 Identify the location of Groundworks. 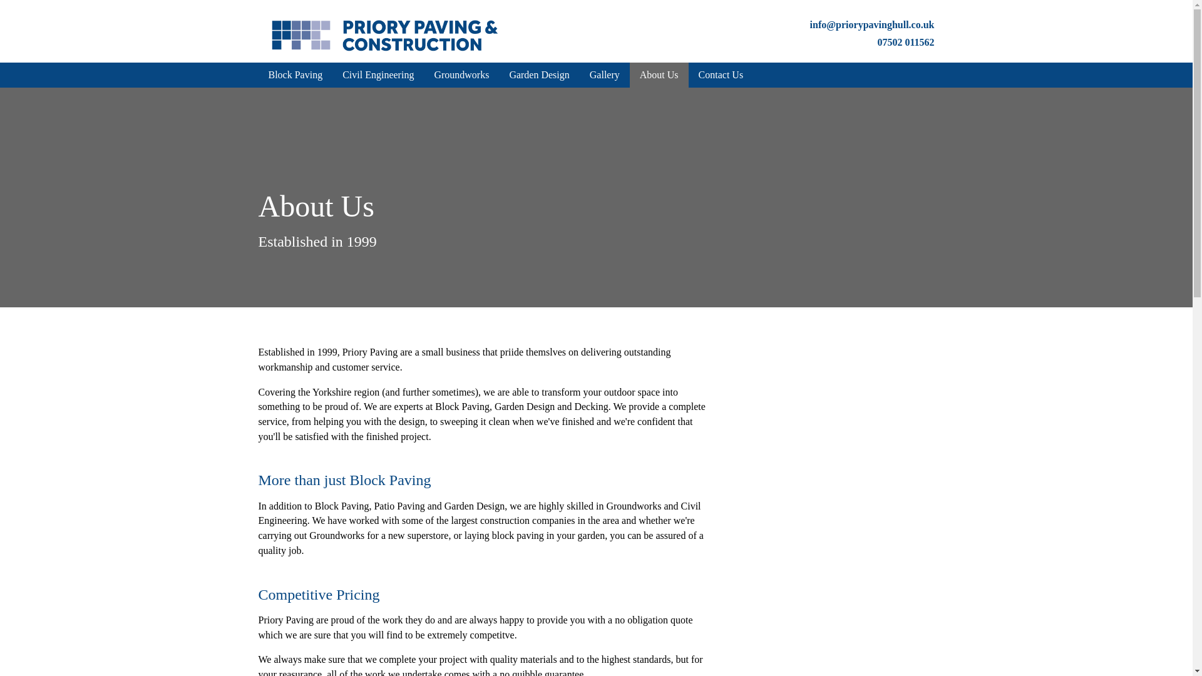
(461, 75).